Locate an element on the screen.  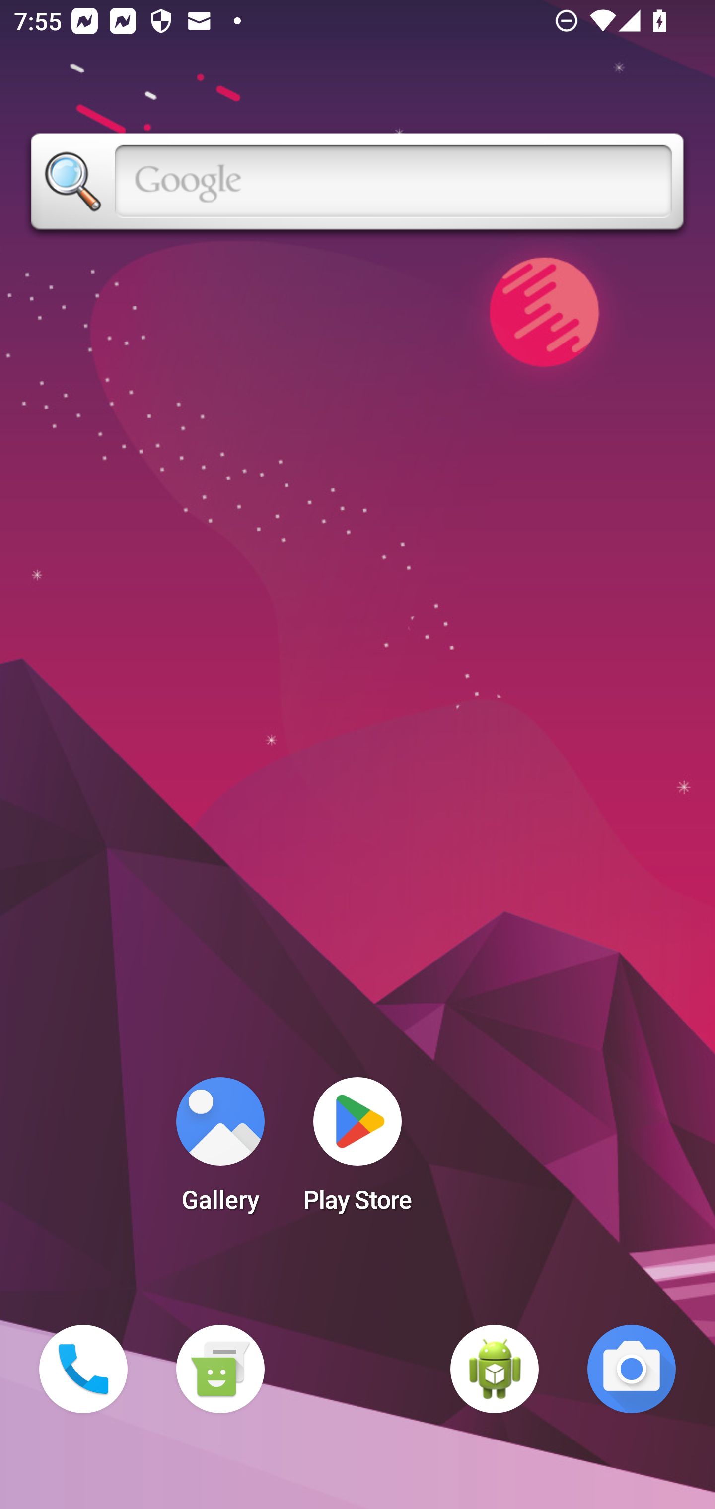
WebView Browser Tester is located at coordinates (495, 1369).